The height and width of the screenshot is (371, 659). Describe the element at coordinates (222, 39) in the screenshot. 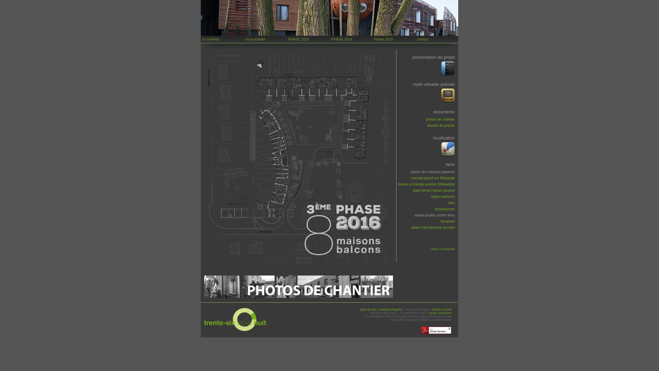

I see `le contexte` at that location.